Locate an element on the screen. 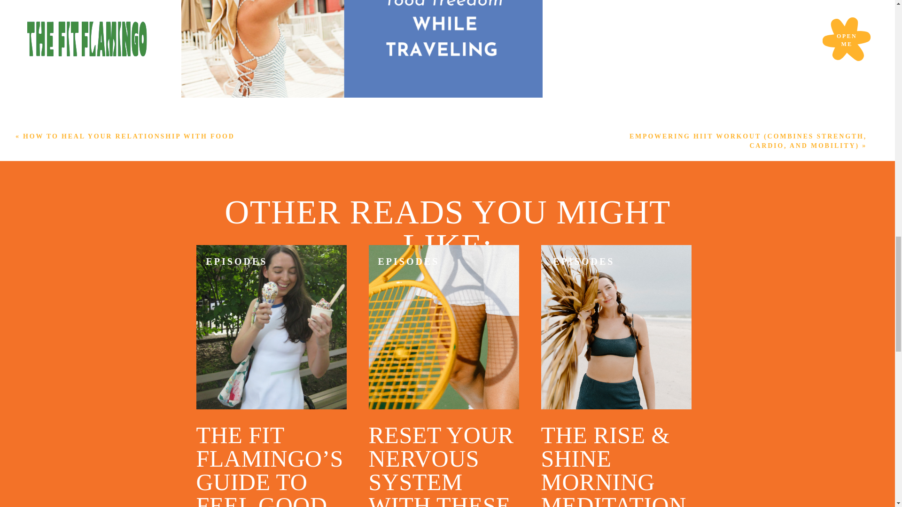 The image size is (902, 507). RESET YOUR NERVOUS SYSTEM WITH THESE 3 TIPS is located at coordinates (441, 464).